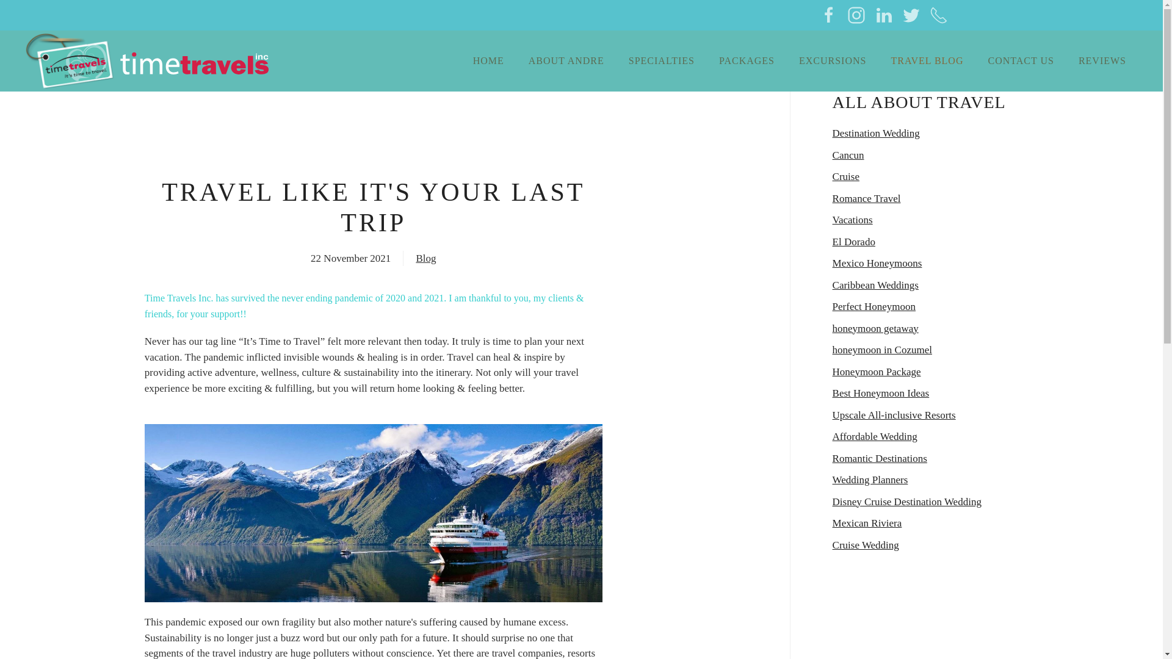  Describe the element at coordinates (832, 61) in the screenshot. I see `EXCURSIONS` at that location.